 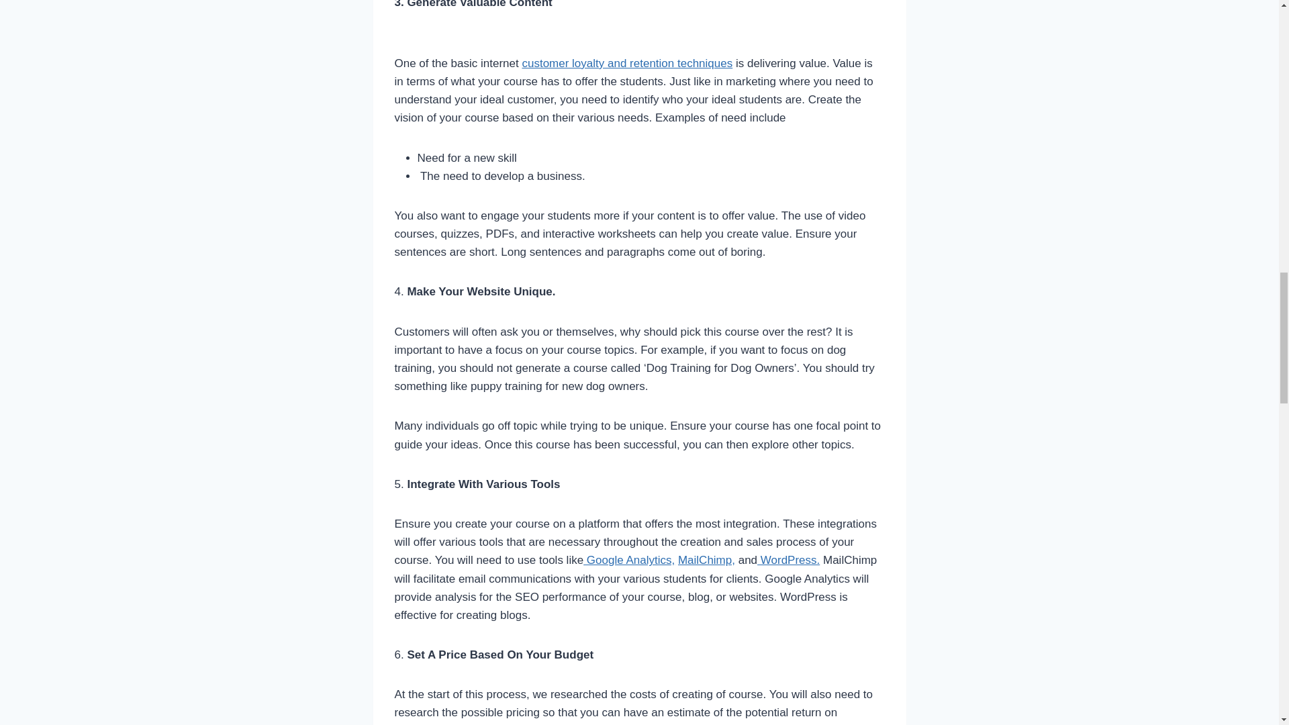 I want to click on Google Analytics,, so click(x=628, y=560).